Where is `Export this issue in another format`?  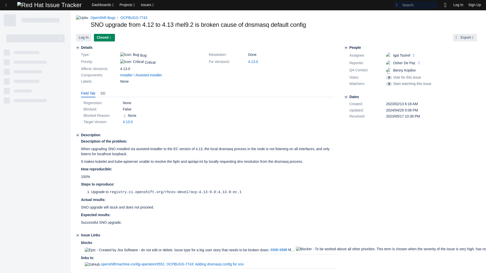
Export this issue in another format is located at coordinates (465, 37).